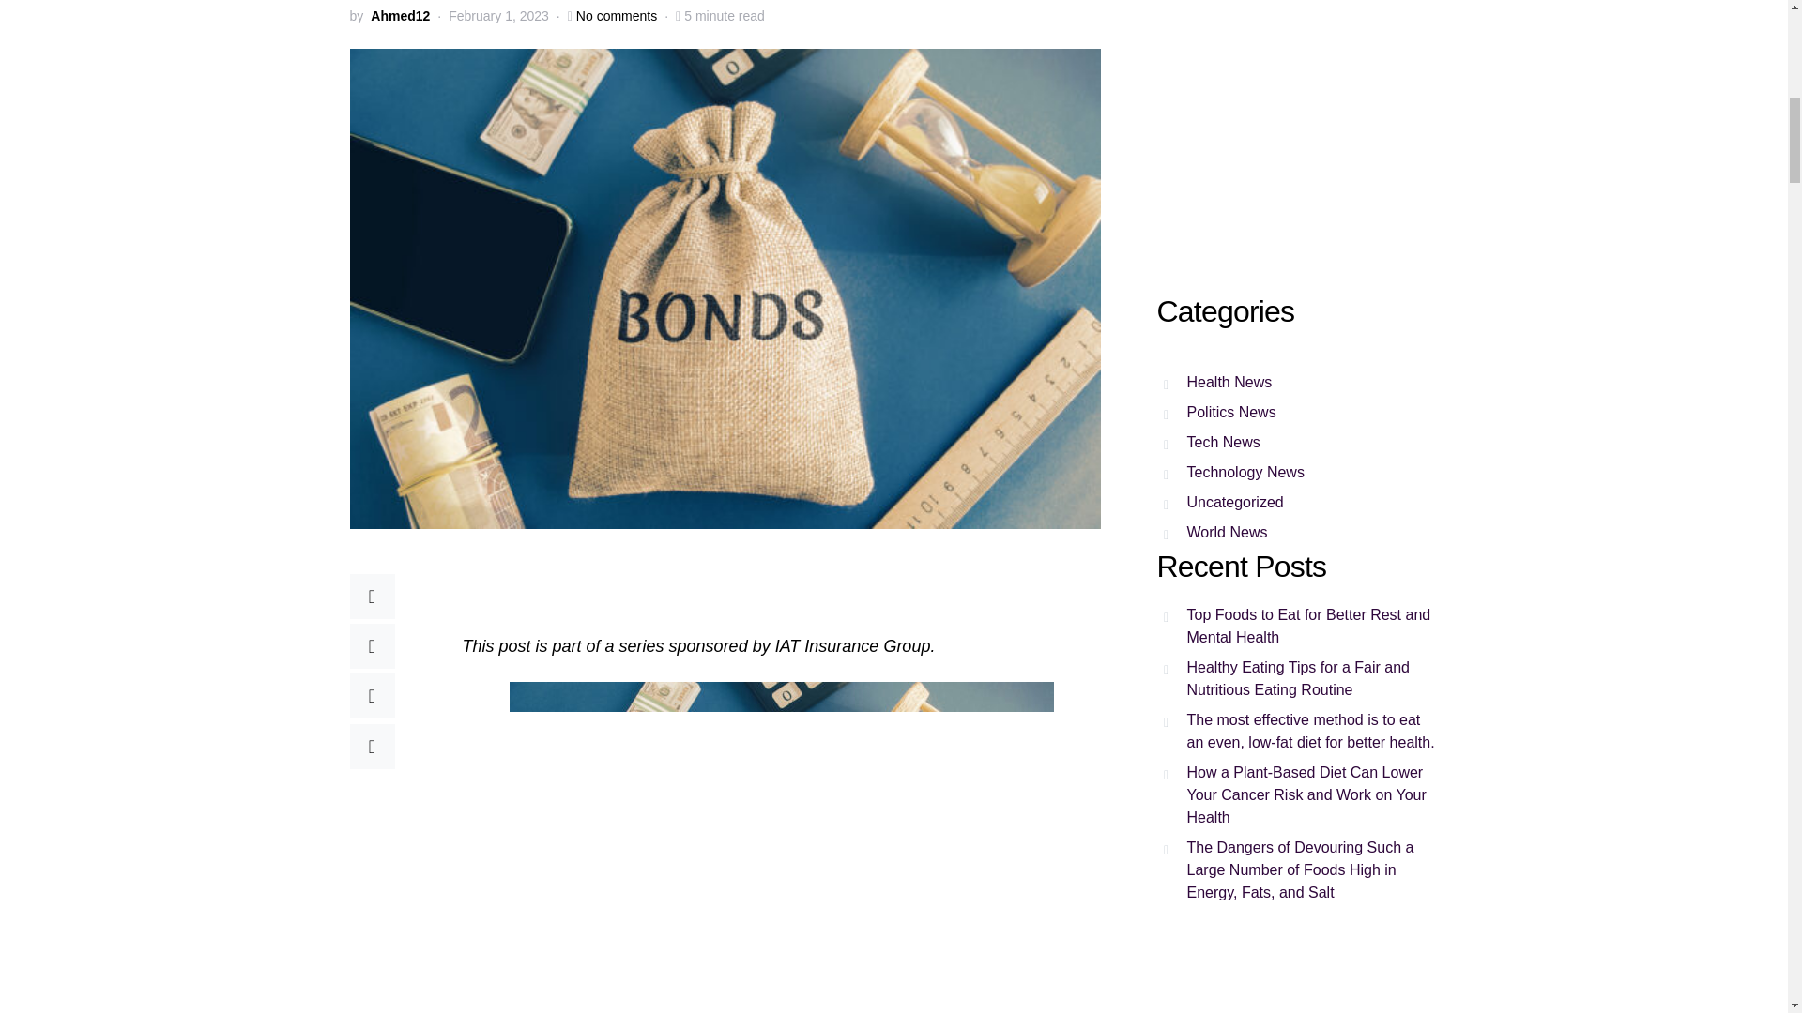  Describe the element at coordinates (617, 16) in the screenshot. I see `No comments` at that location.